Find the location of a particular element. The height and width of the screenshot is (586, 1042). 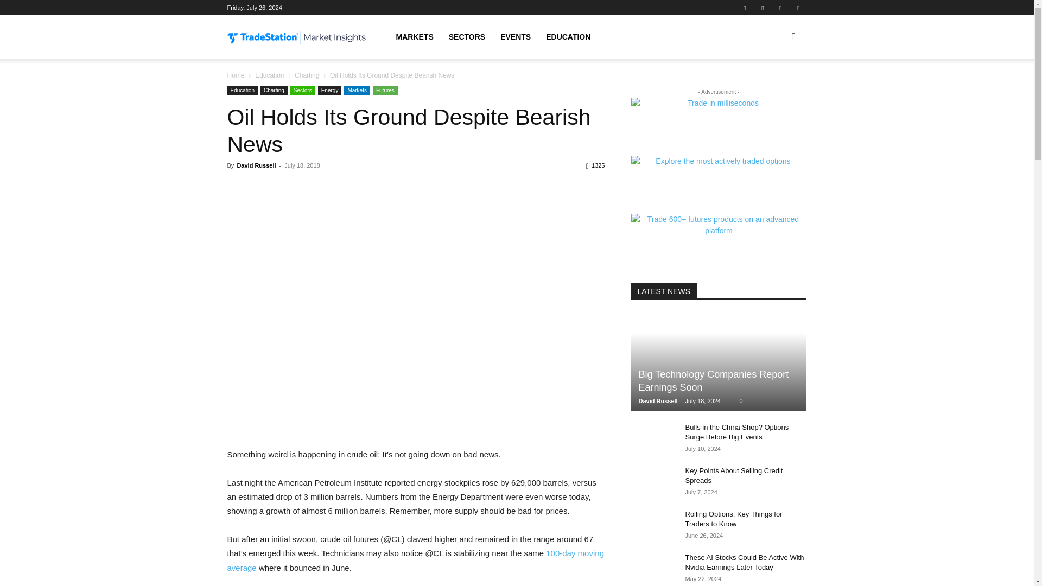

Facebook is located at coordinates (745, 8).